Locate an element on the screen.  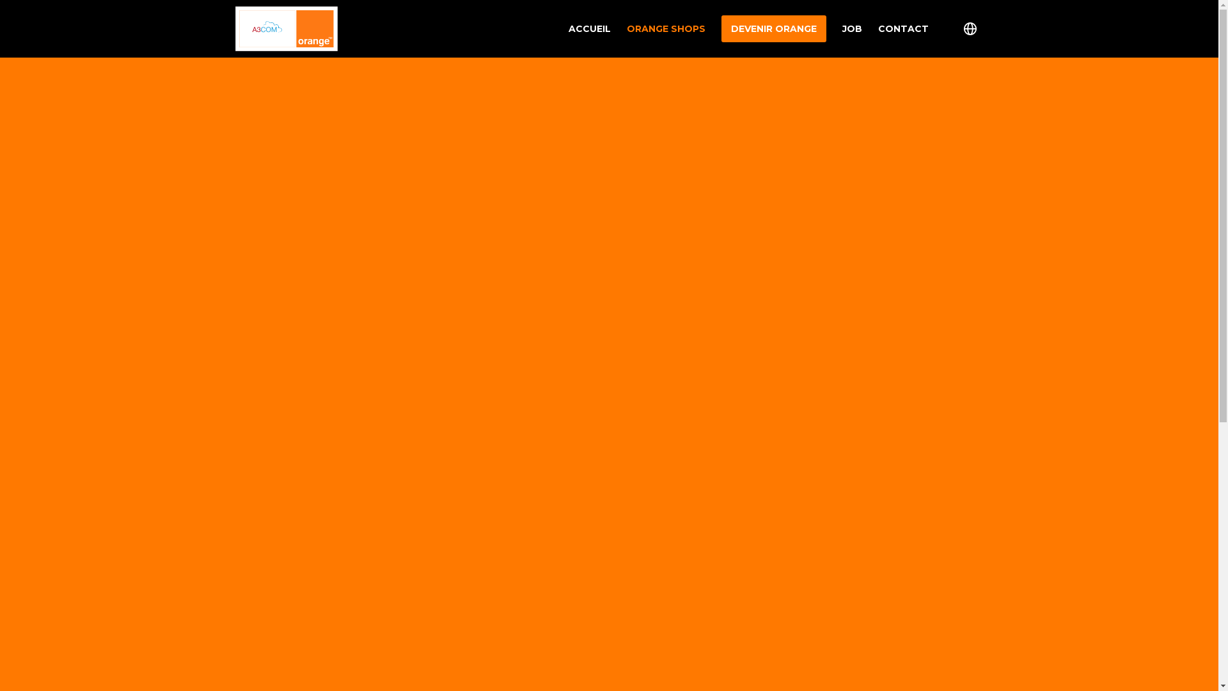
ORANGE SHOPS is located at coordinates (658, 29).